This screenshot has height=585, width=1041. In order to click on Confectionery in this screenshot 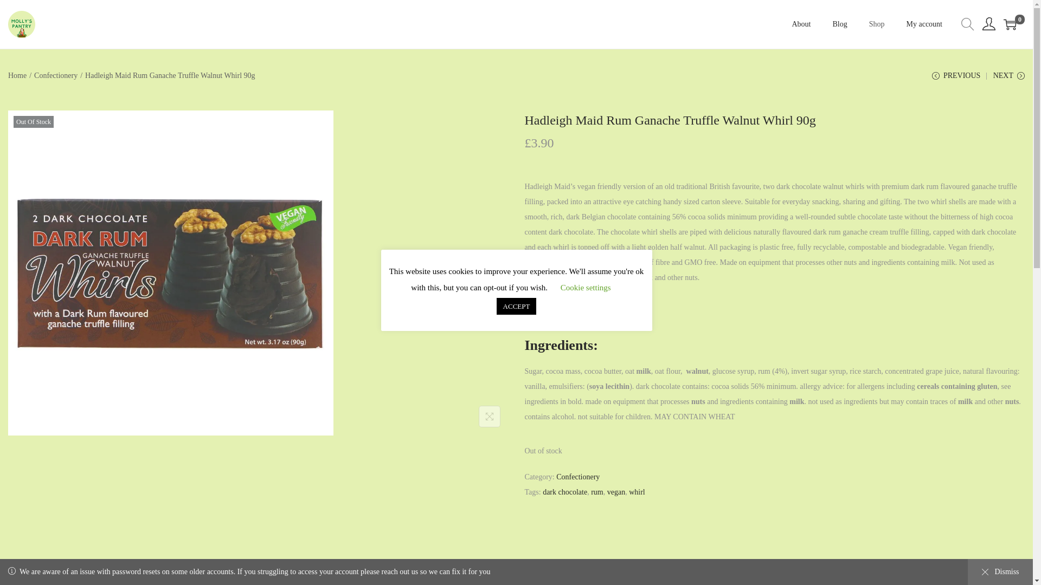, I will do `click(577, 477)`.